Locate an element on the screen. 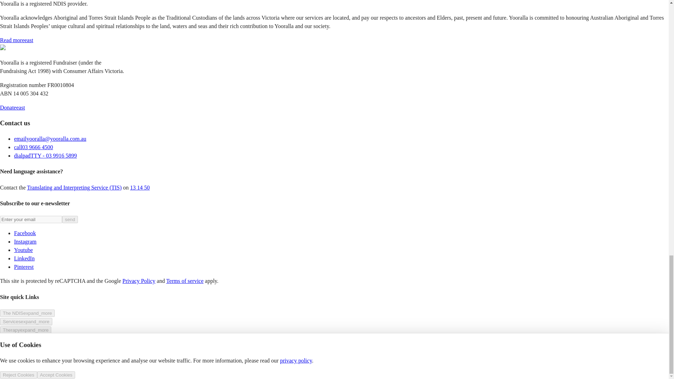 This screenshot has height=379, width=674. Youtube is located at coordinates (24, 250).